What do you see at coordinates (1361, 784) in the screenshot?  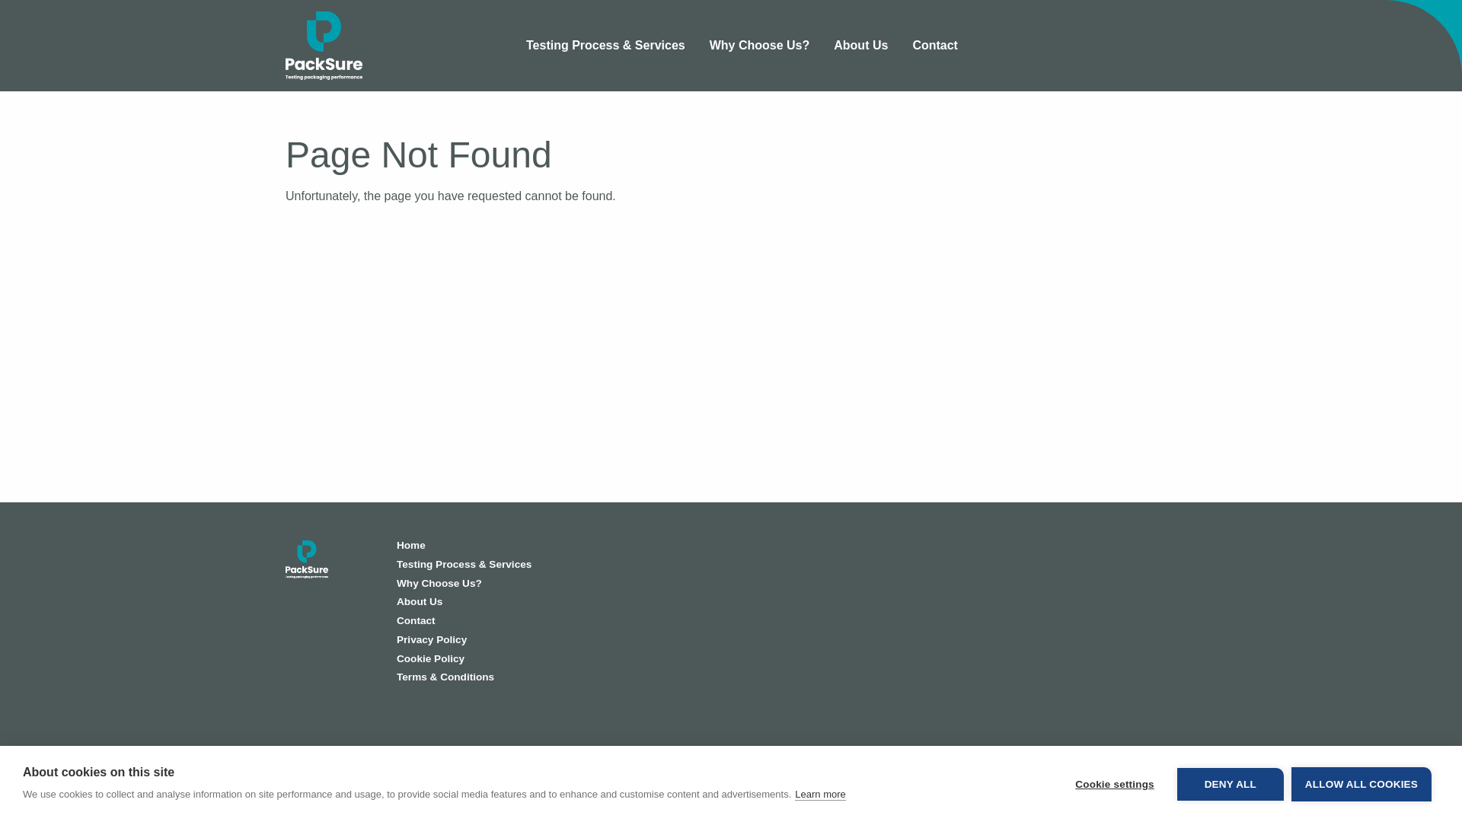 I see `ALLOW ALL COOKIES` at bounding box center [1361, 784].